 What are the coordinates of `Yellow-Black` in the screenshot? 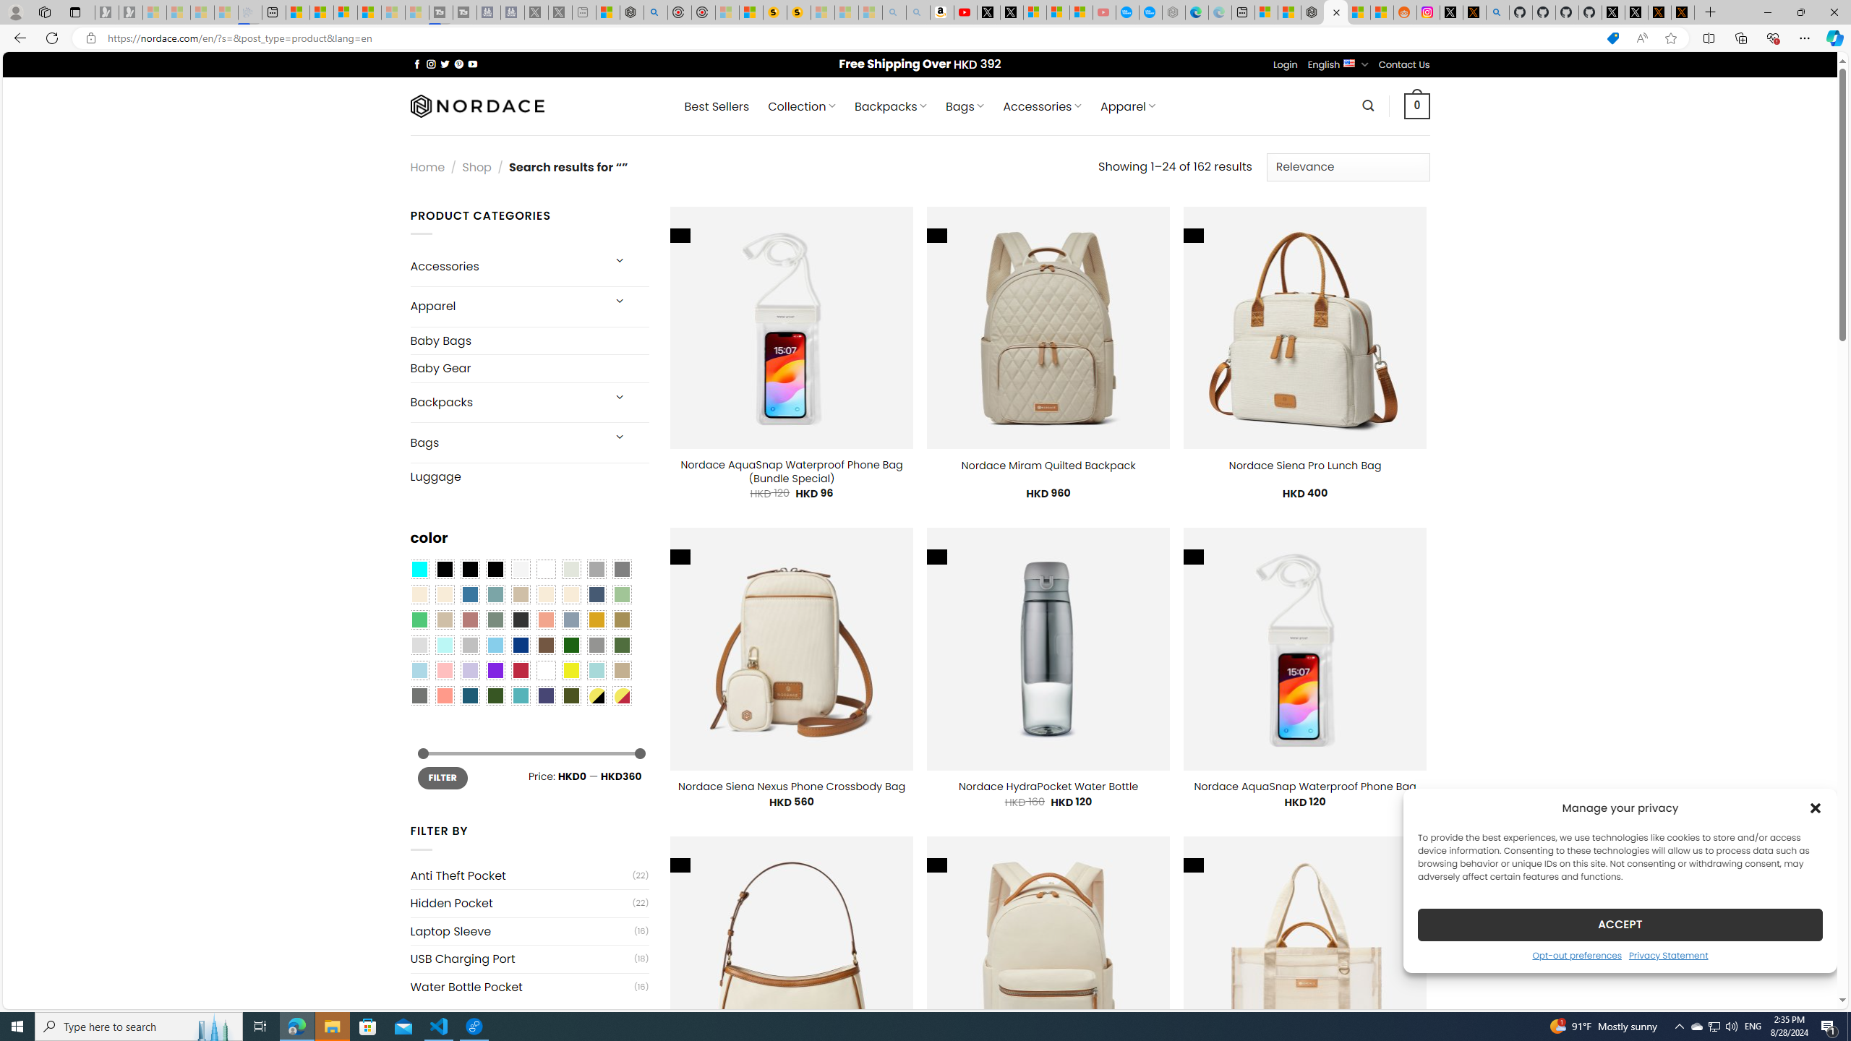 It's located at (596, 696).